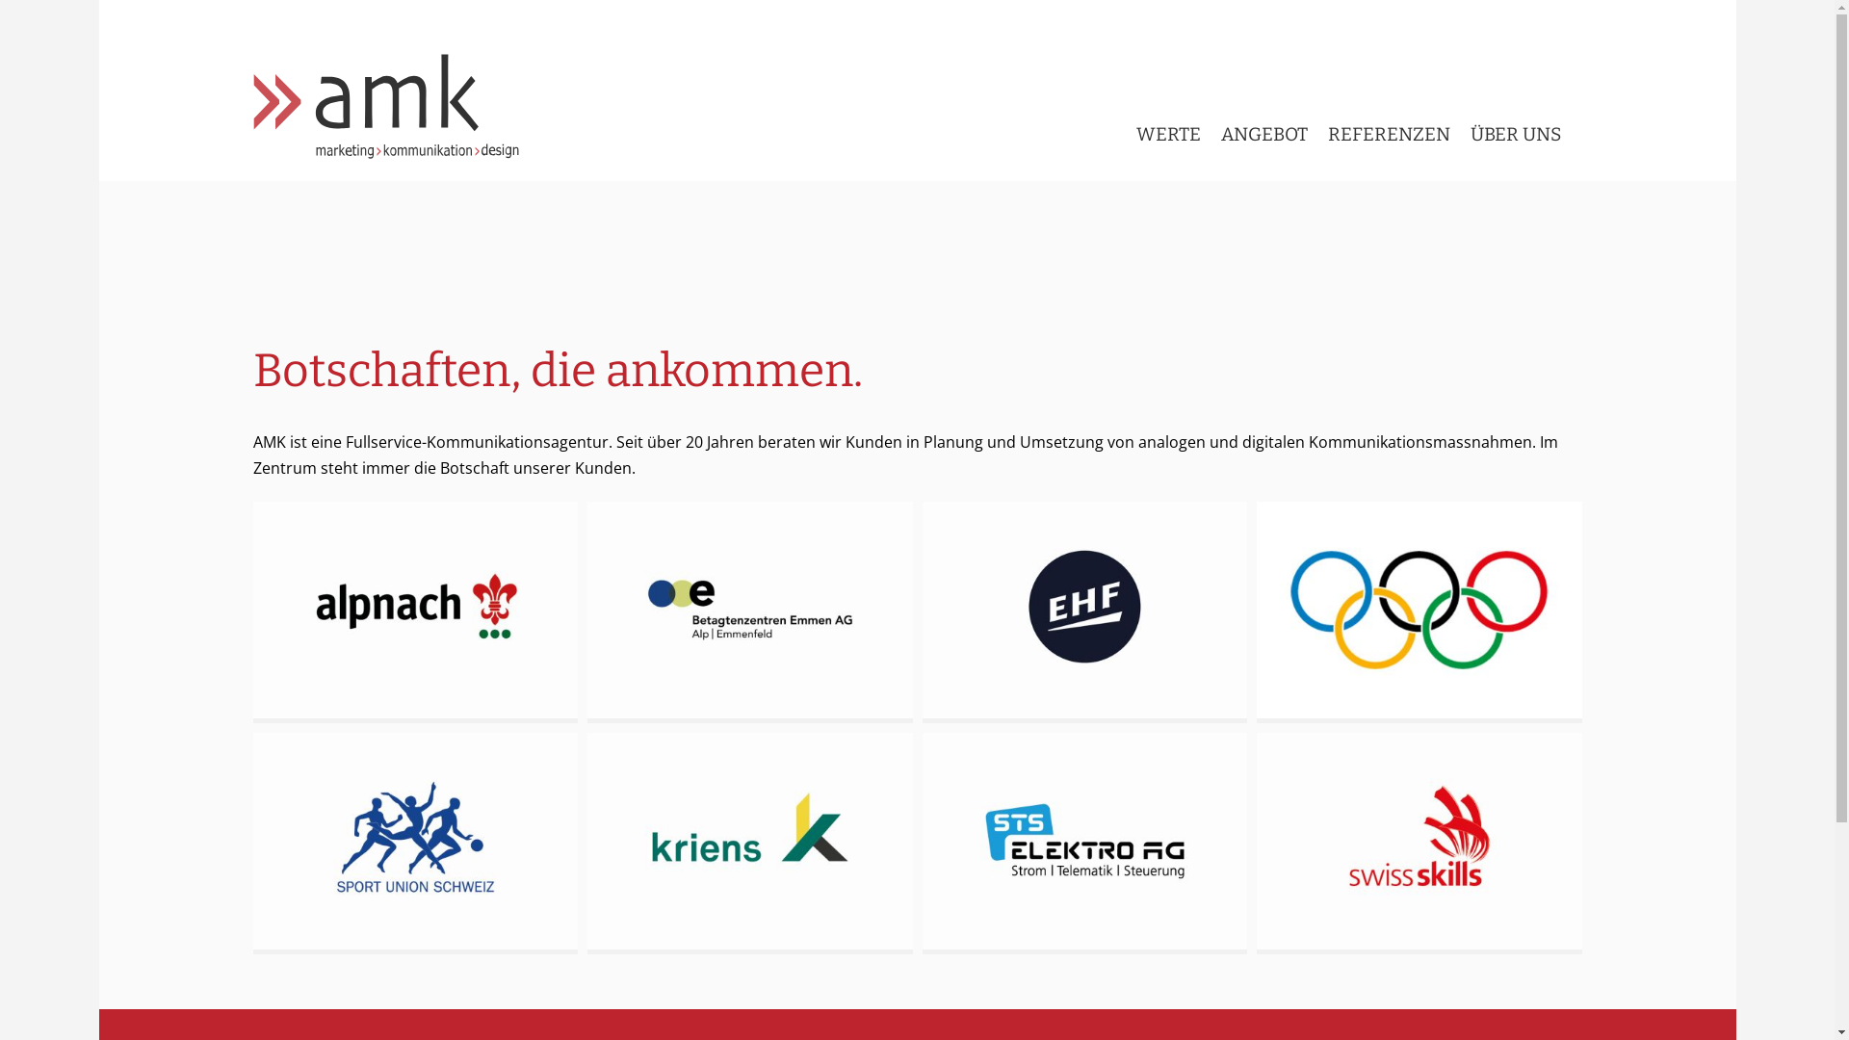 The height and width of the screenshot is (1040, 1849). Describe the element at coordinates (750, 844) in the screenshot. I see `Stadt Kriens` at that location.